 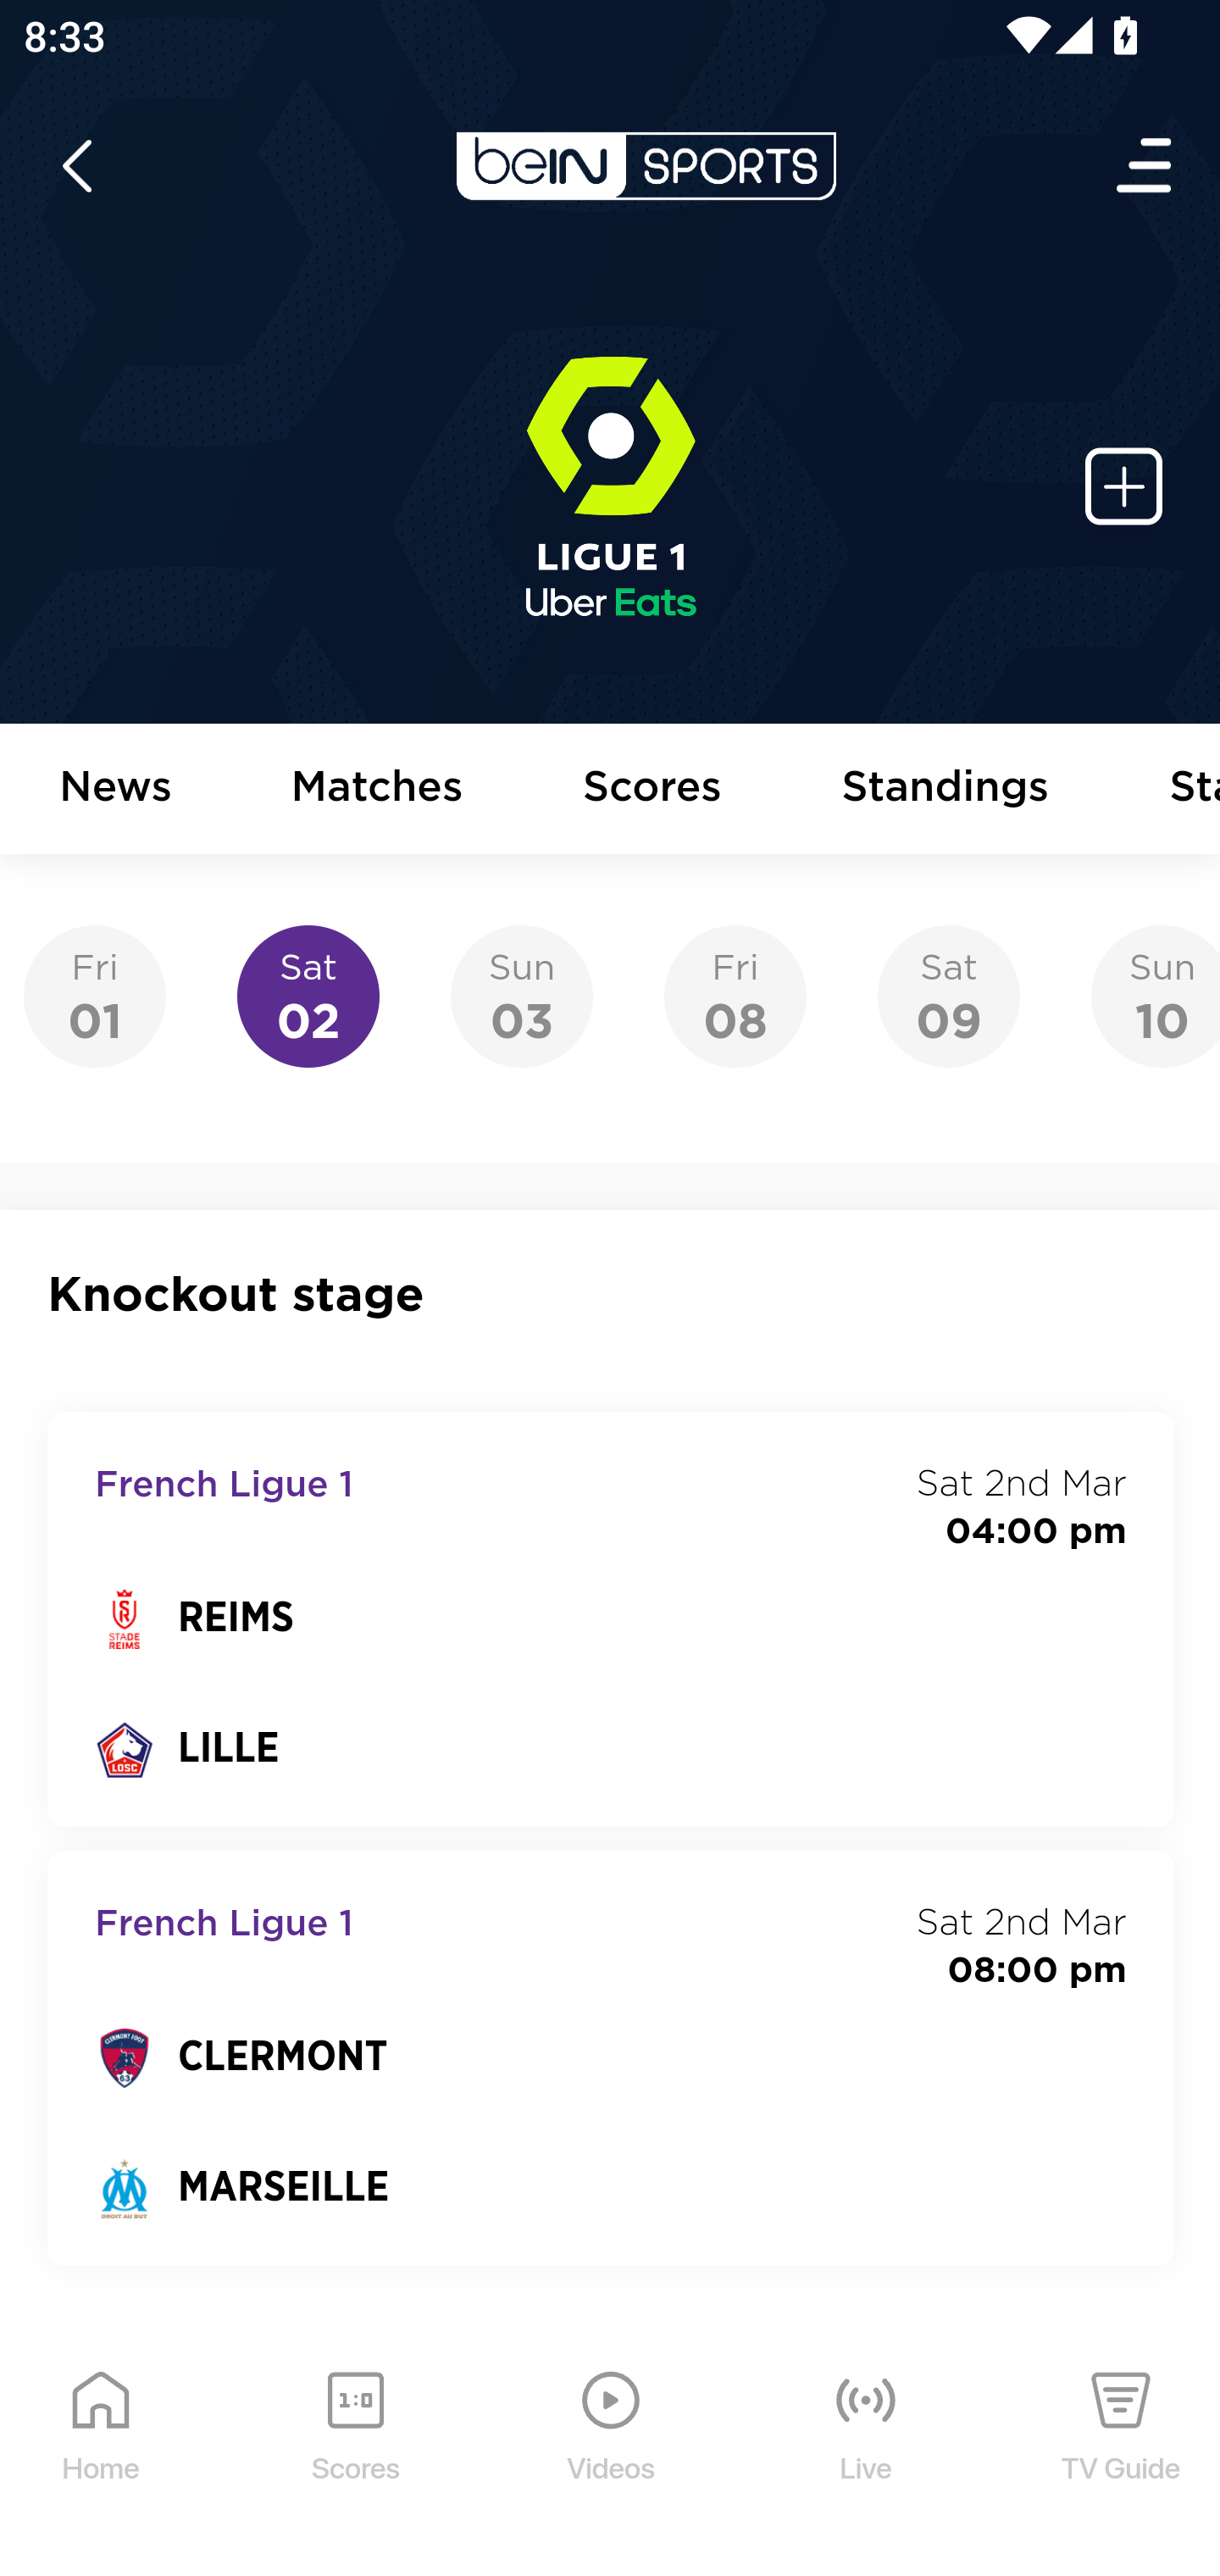 What do you see at coordinates (1145, 166) in the screenshot?
I see `Open Menu Icon` at bounding box center [1145, 166].